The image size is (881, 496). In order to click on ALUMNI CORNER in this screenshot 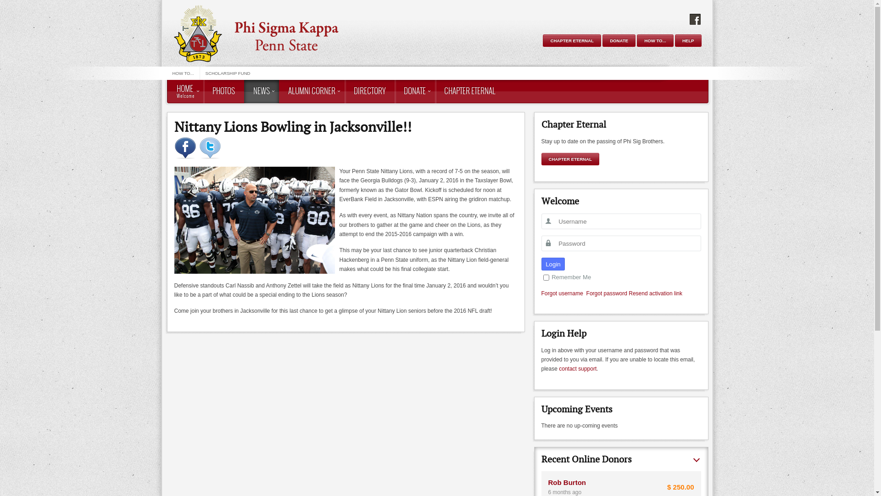, I will do `click(312, 92)`.